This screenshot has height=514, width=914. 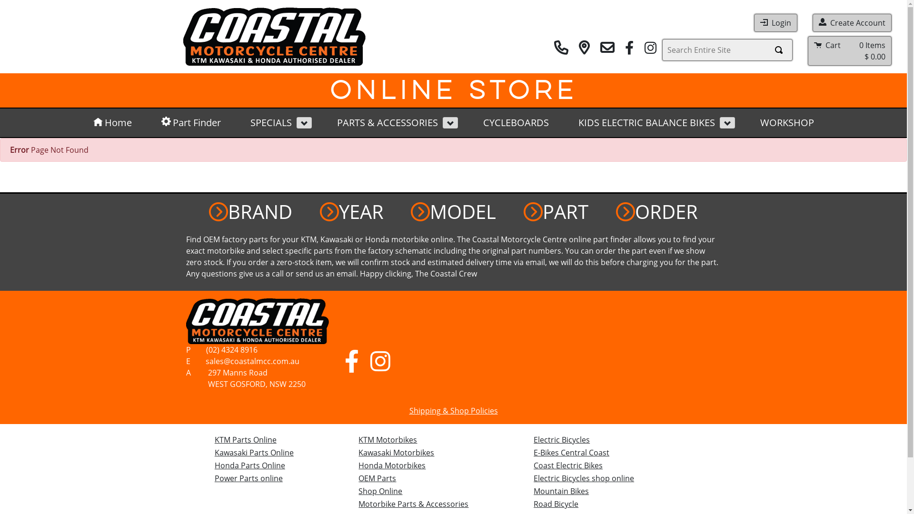 What do you see at coordinates (850, 51) in the screenshot?
I see `Cart
0
0.00` at bounding box center [850, 51].